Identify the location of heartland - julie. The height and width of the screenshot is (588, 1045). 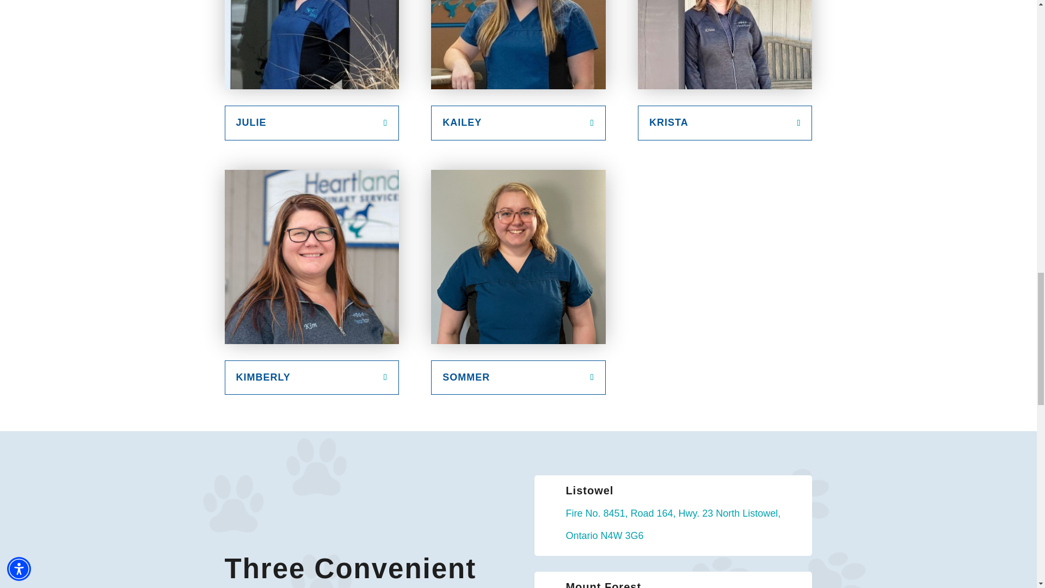
(311, 45).